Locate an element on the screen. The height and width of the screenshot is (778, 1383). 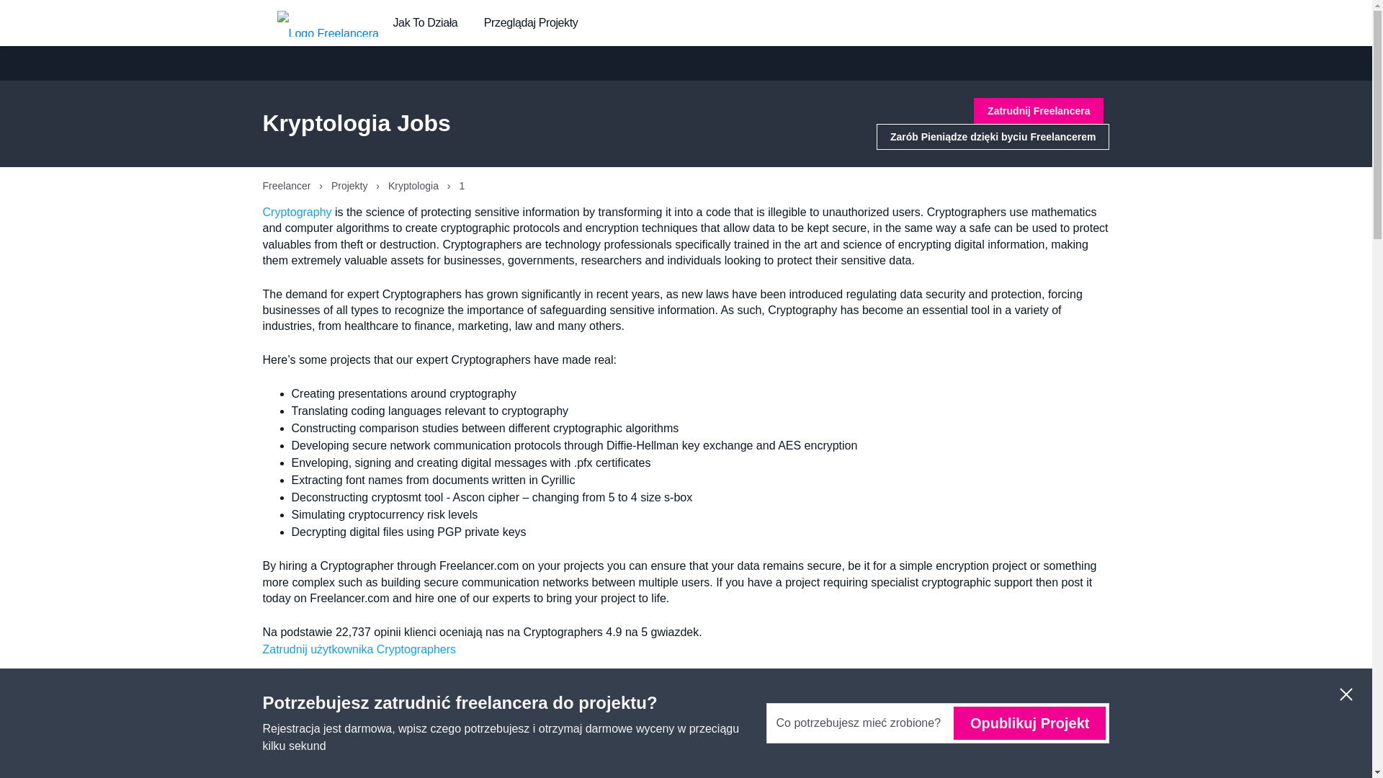
Praca Online is located at coordinates (844, 699).